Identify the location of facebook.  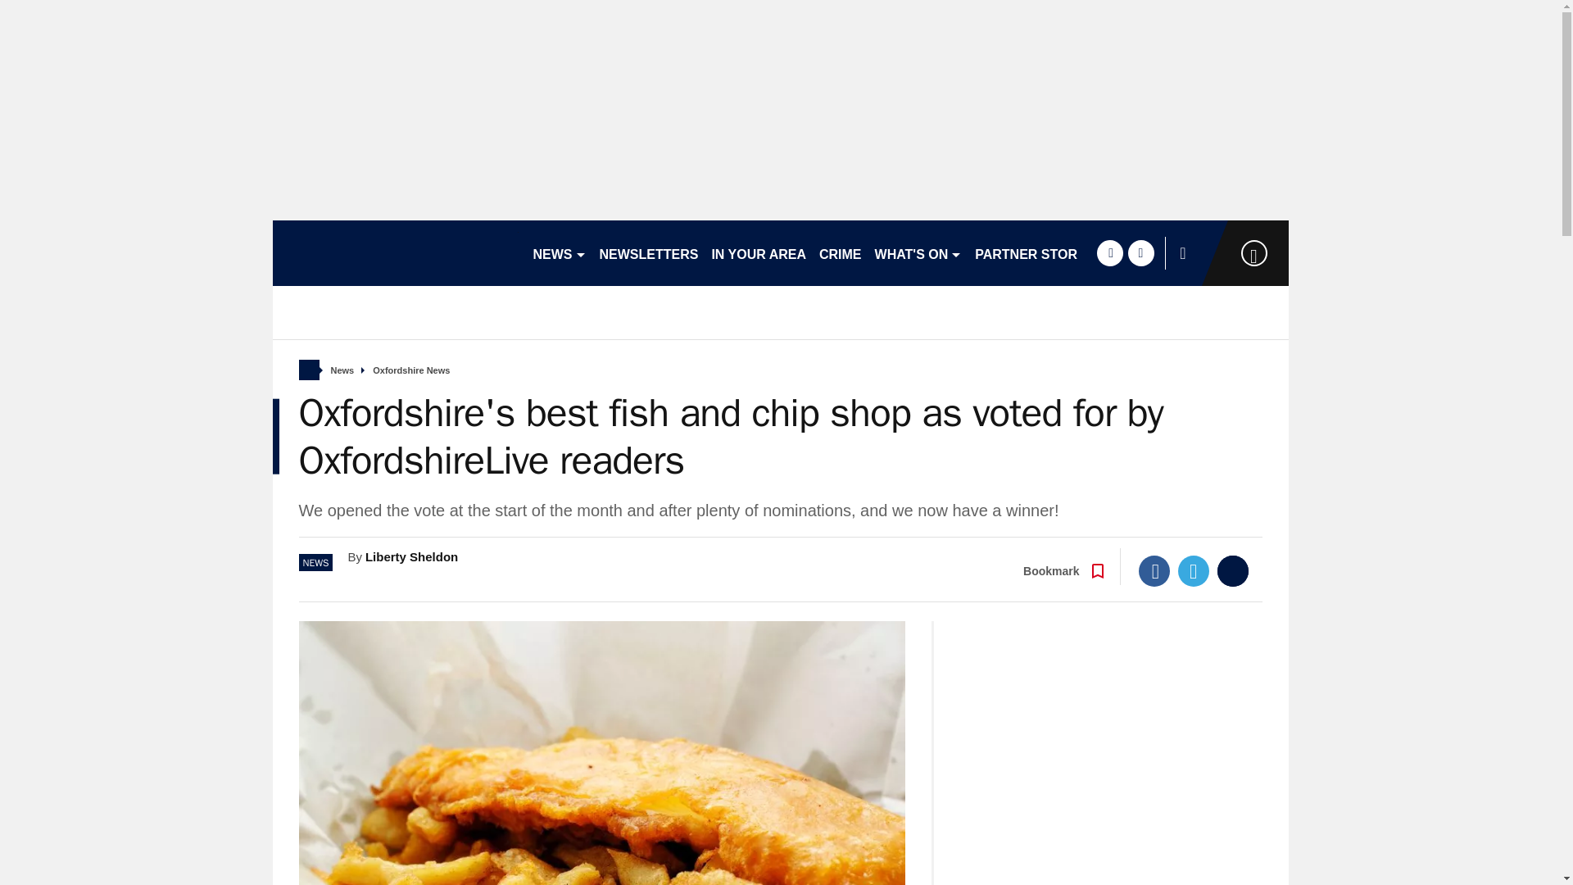
(1109, 252).